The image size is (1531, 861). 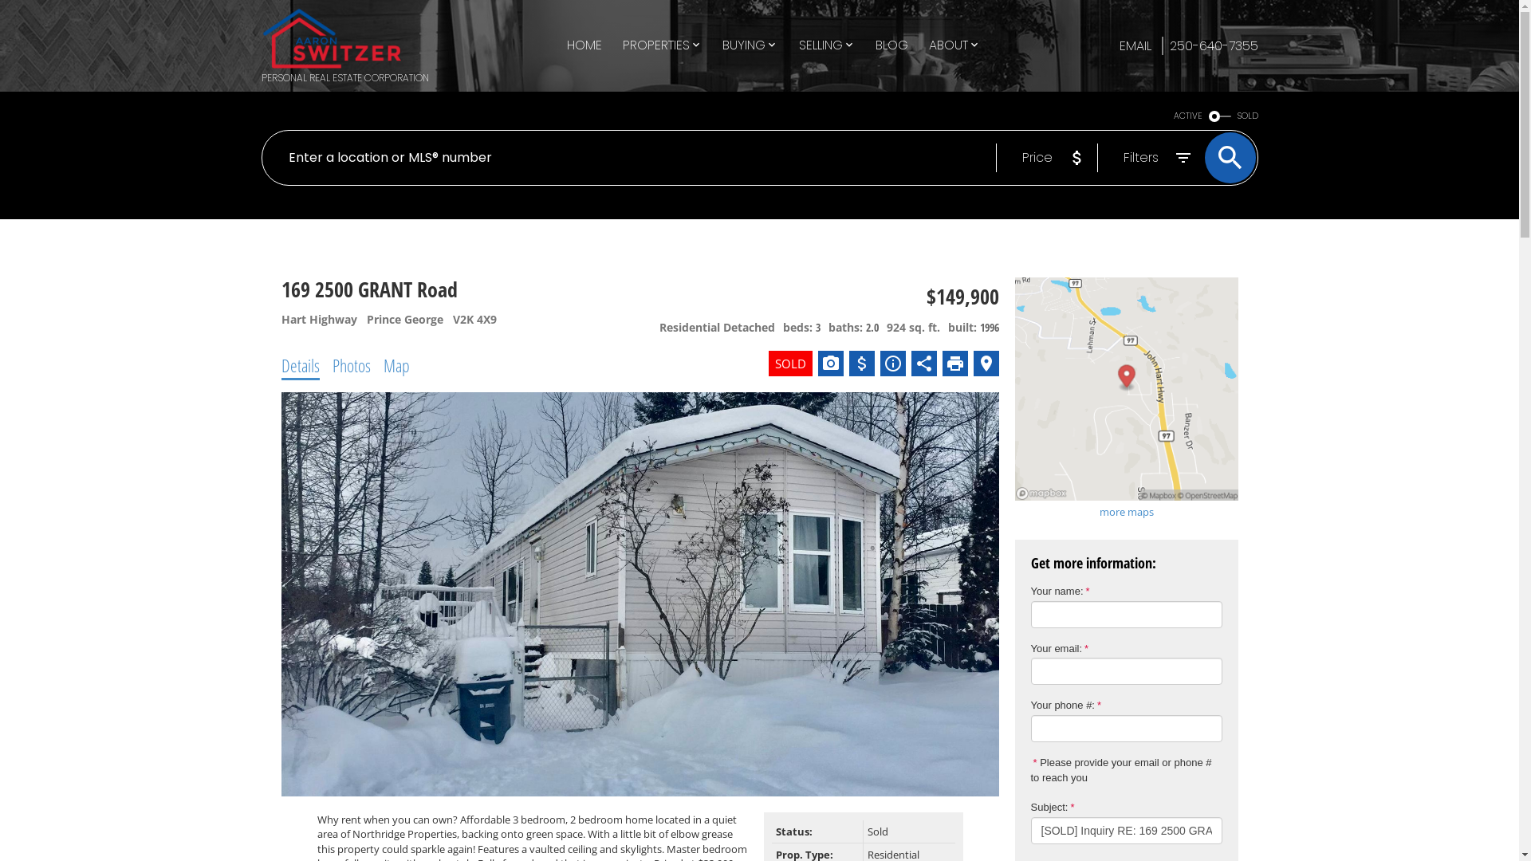 I want to click on more maps, so click(x=1126, y=512).